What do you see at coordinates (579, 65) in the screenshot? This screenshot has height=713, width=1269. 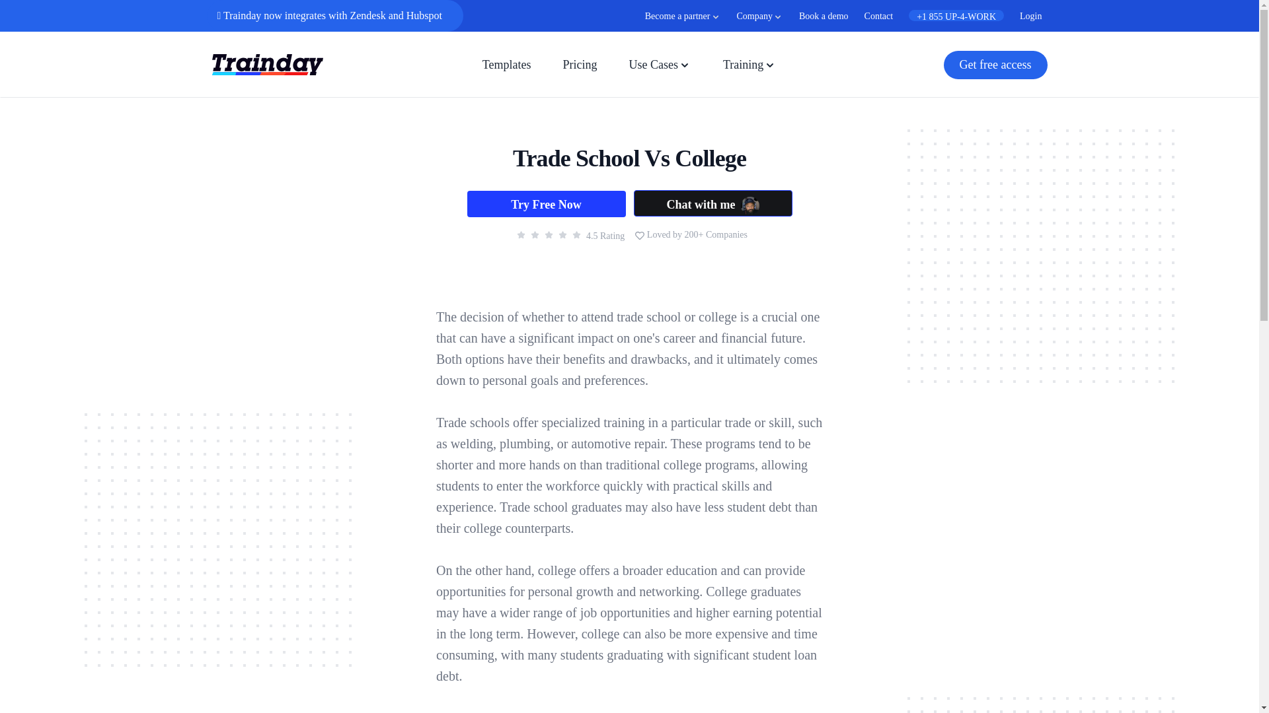 I see `Pricing` at bounding box center [579, 65].